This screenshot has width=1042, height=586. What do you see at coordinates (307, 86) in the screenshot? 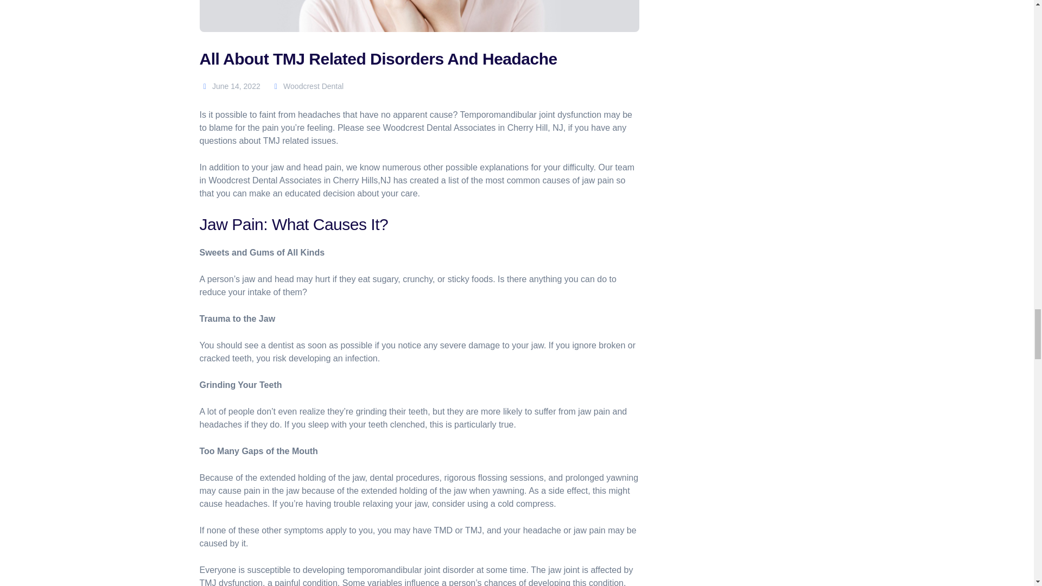
I see `Posted by Woodcrest Dental` at bounding box center [307, 86].